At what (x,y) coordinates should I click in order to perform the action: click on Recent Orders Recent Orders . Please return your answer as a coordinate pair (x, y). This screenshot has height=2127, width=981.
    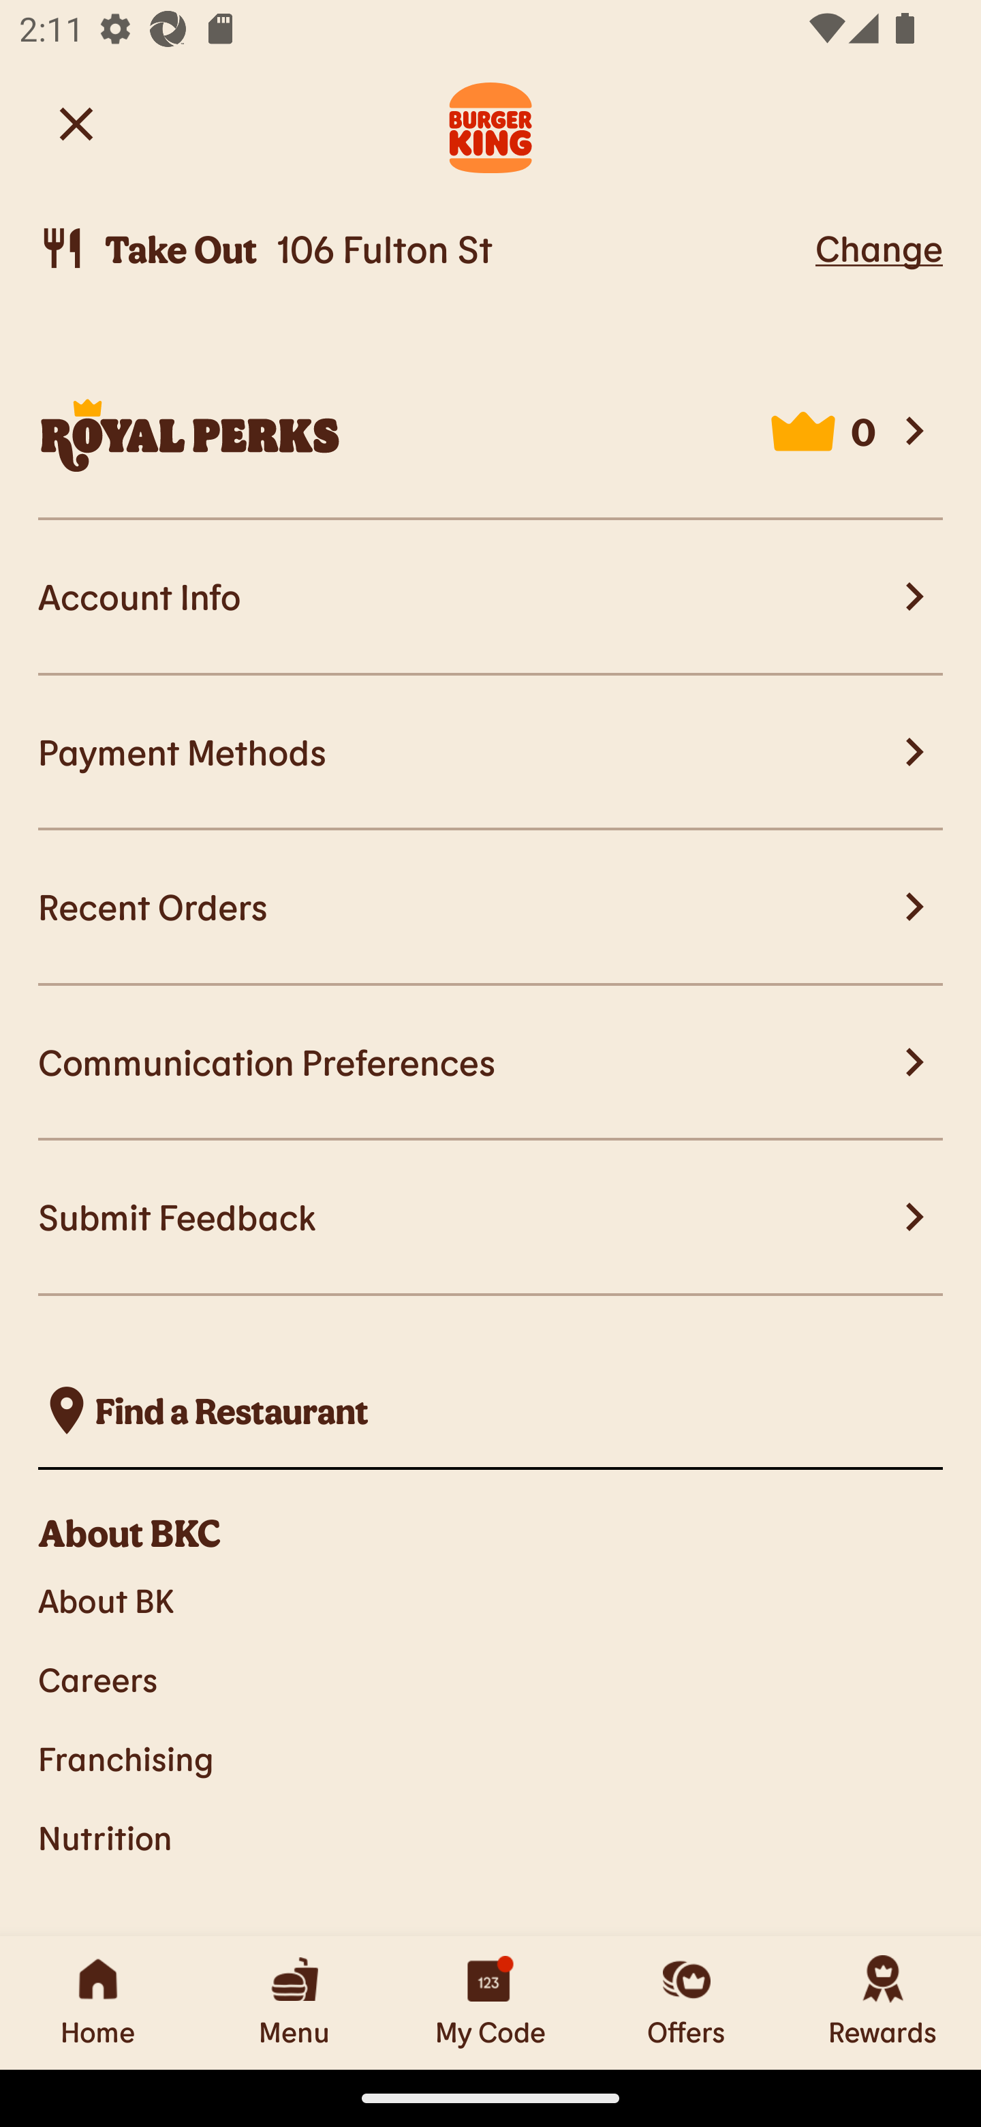
    Looking at the image, I should click on (490, 907).